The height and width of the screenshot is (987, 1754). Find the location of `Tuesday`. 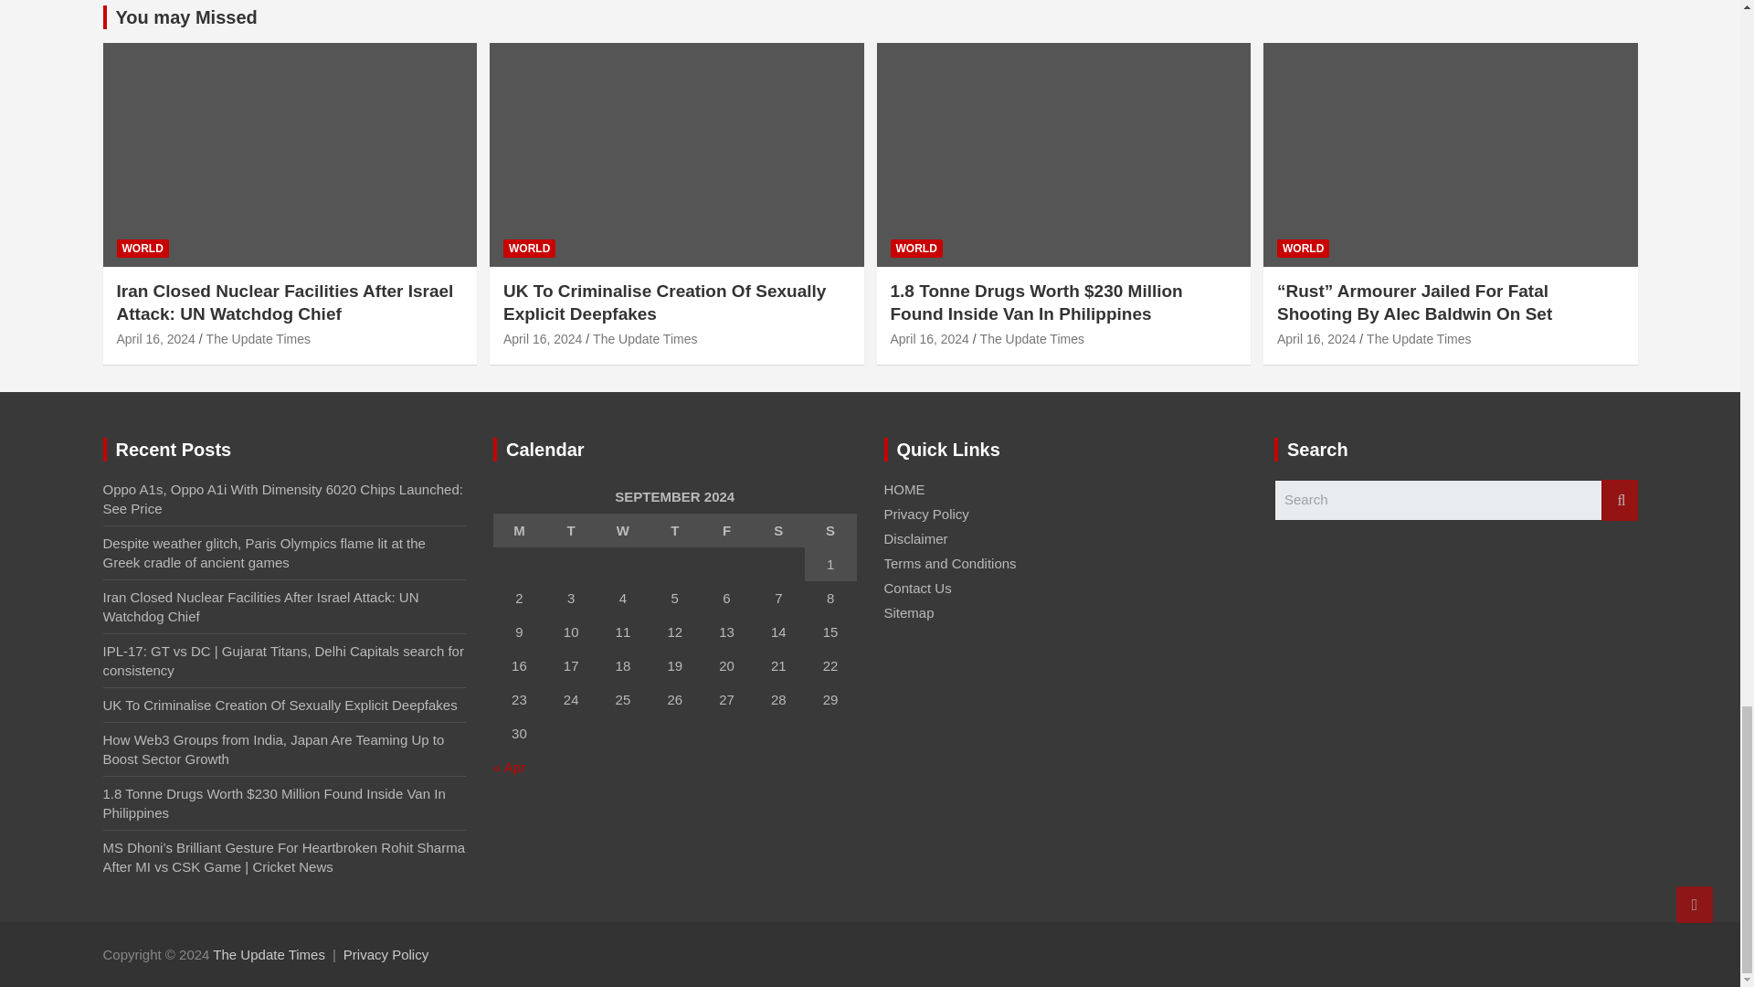

Tuesday is located at coordinates (572, 530).